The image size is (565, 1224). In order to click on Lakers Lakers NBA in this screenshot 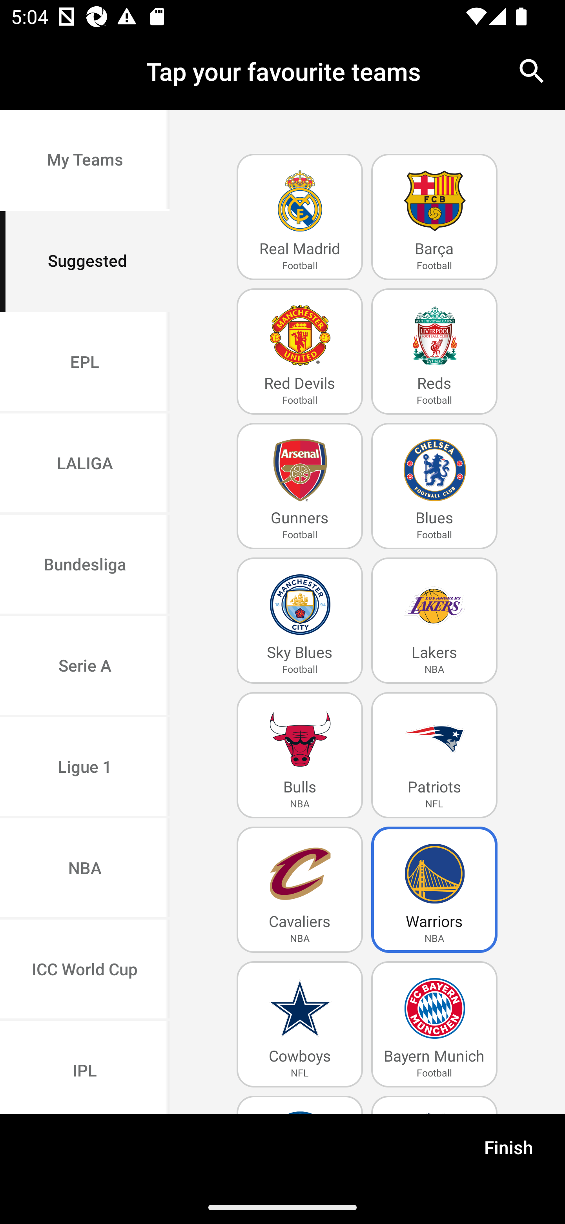, I will do `click(434, 621)`.